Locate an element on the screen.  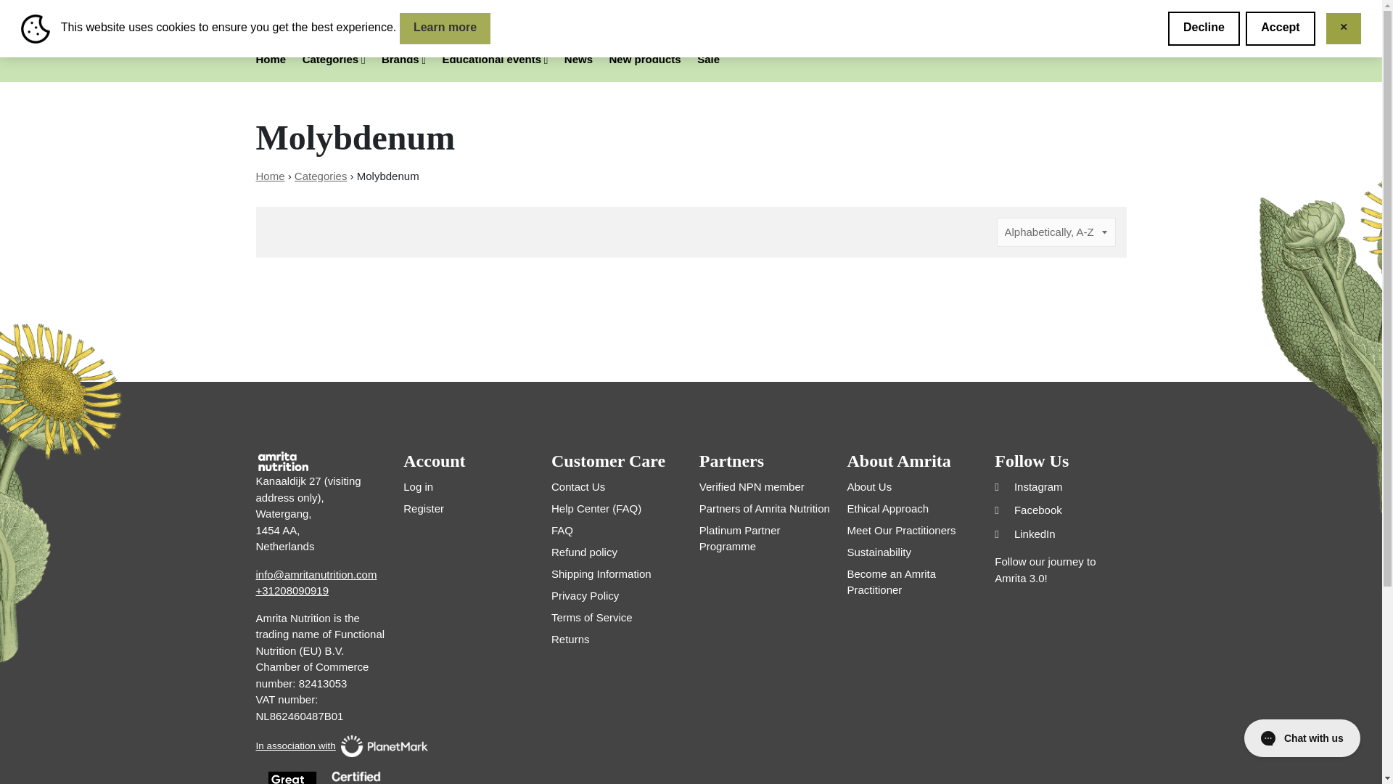
Categories is located at coordinates (334, 60).